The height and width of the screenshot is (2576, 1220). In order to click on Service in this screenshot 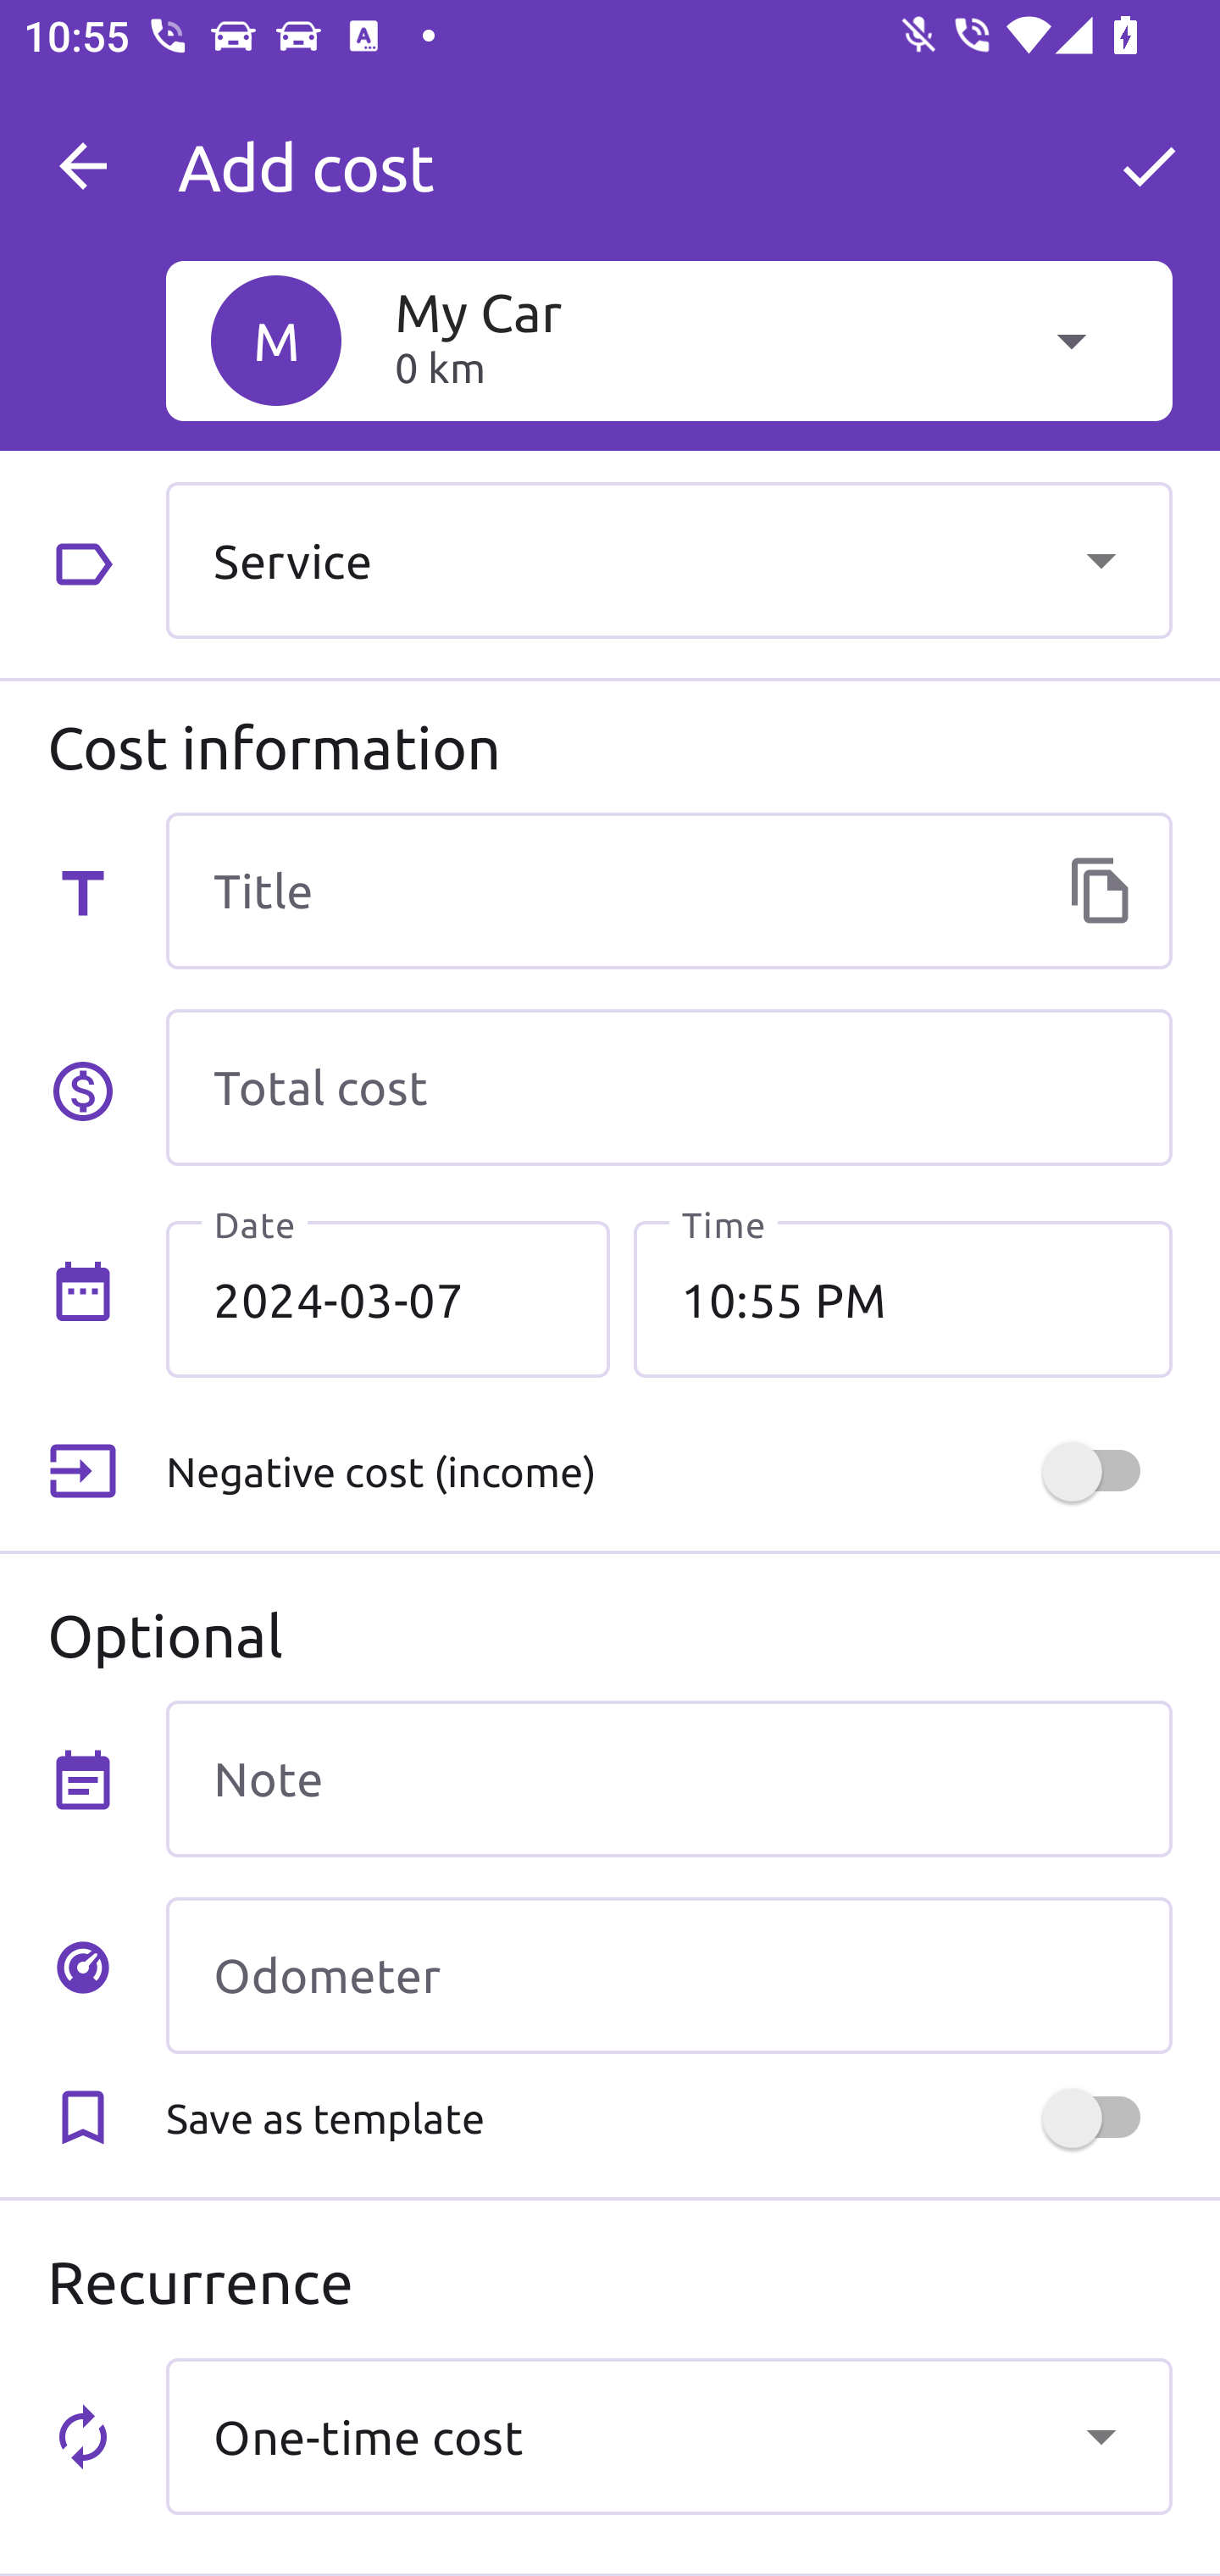, I will do `click(668, 559)`.